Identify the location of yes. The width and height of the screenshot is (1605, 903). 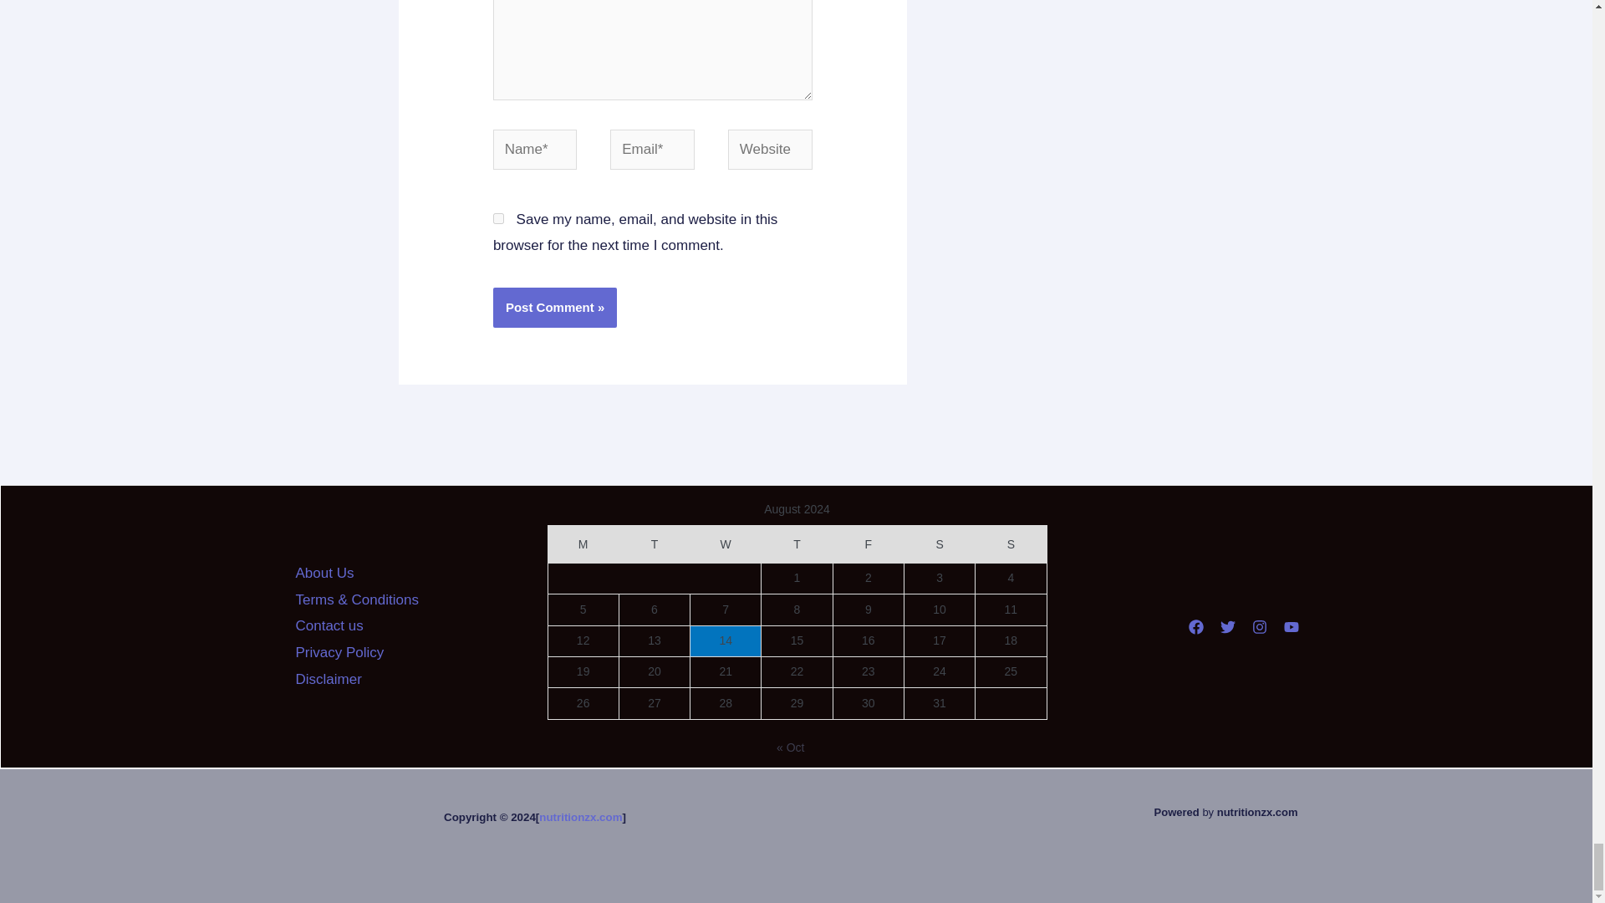
(498, 217).